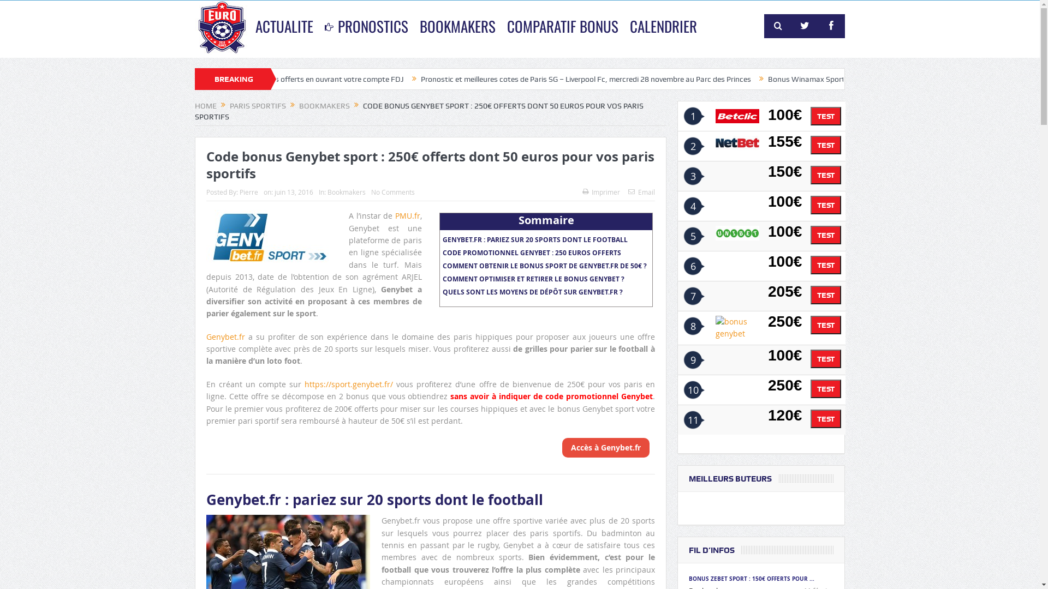 This screenshot has height=589, width=1048. What do you see at coordinates (826, 175) in the screenshot?
I see `TEST` at bounding box center [826, 175].